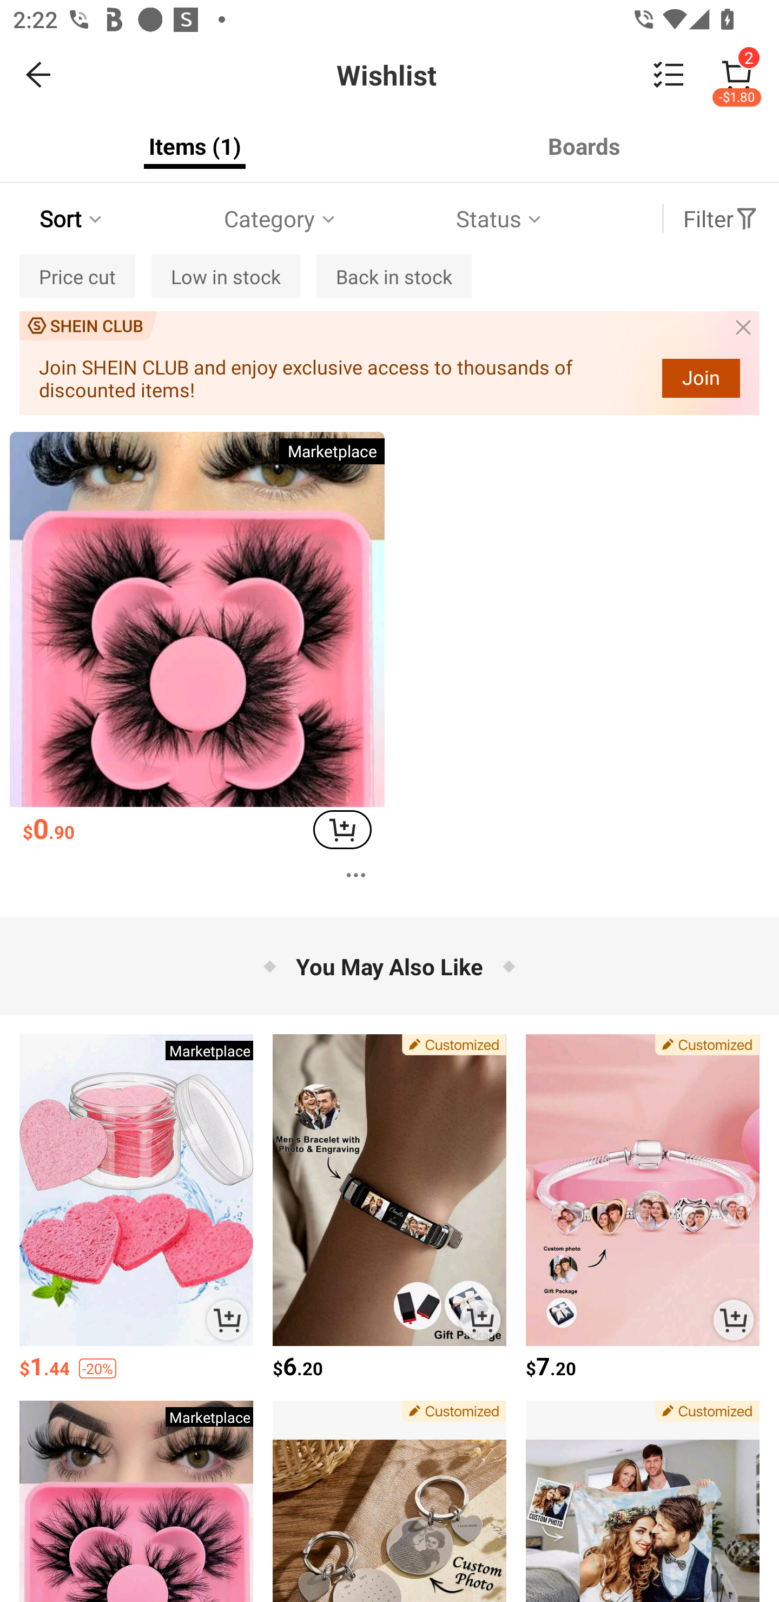  Describe the element at coordinates (394, 276) in the screenshot. I see `Back in stock` at that location.